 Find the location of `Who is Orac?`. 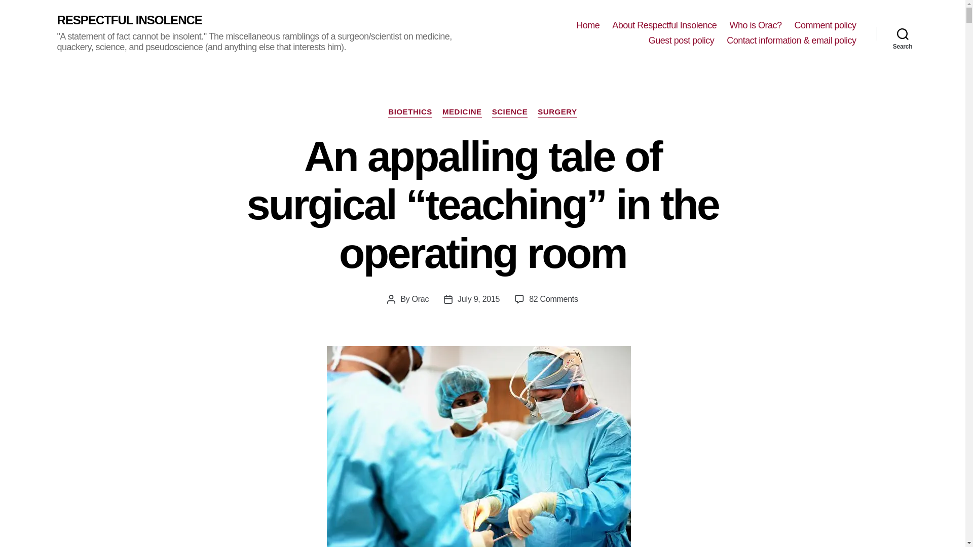

Who is Orac? is located at coordinates (755, 25).